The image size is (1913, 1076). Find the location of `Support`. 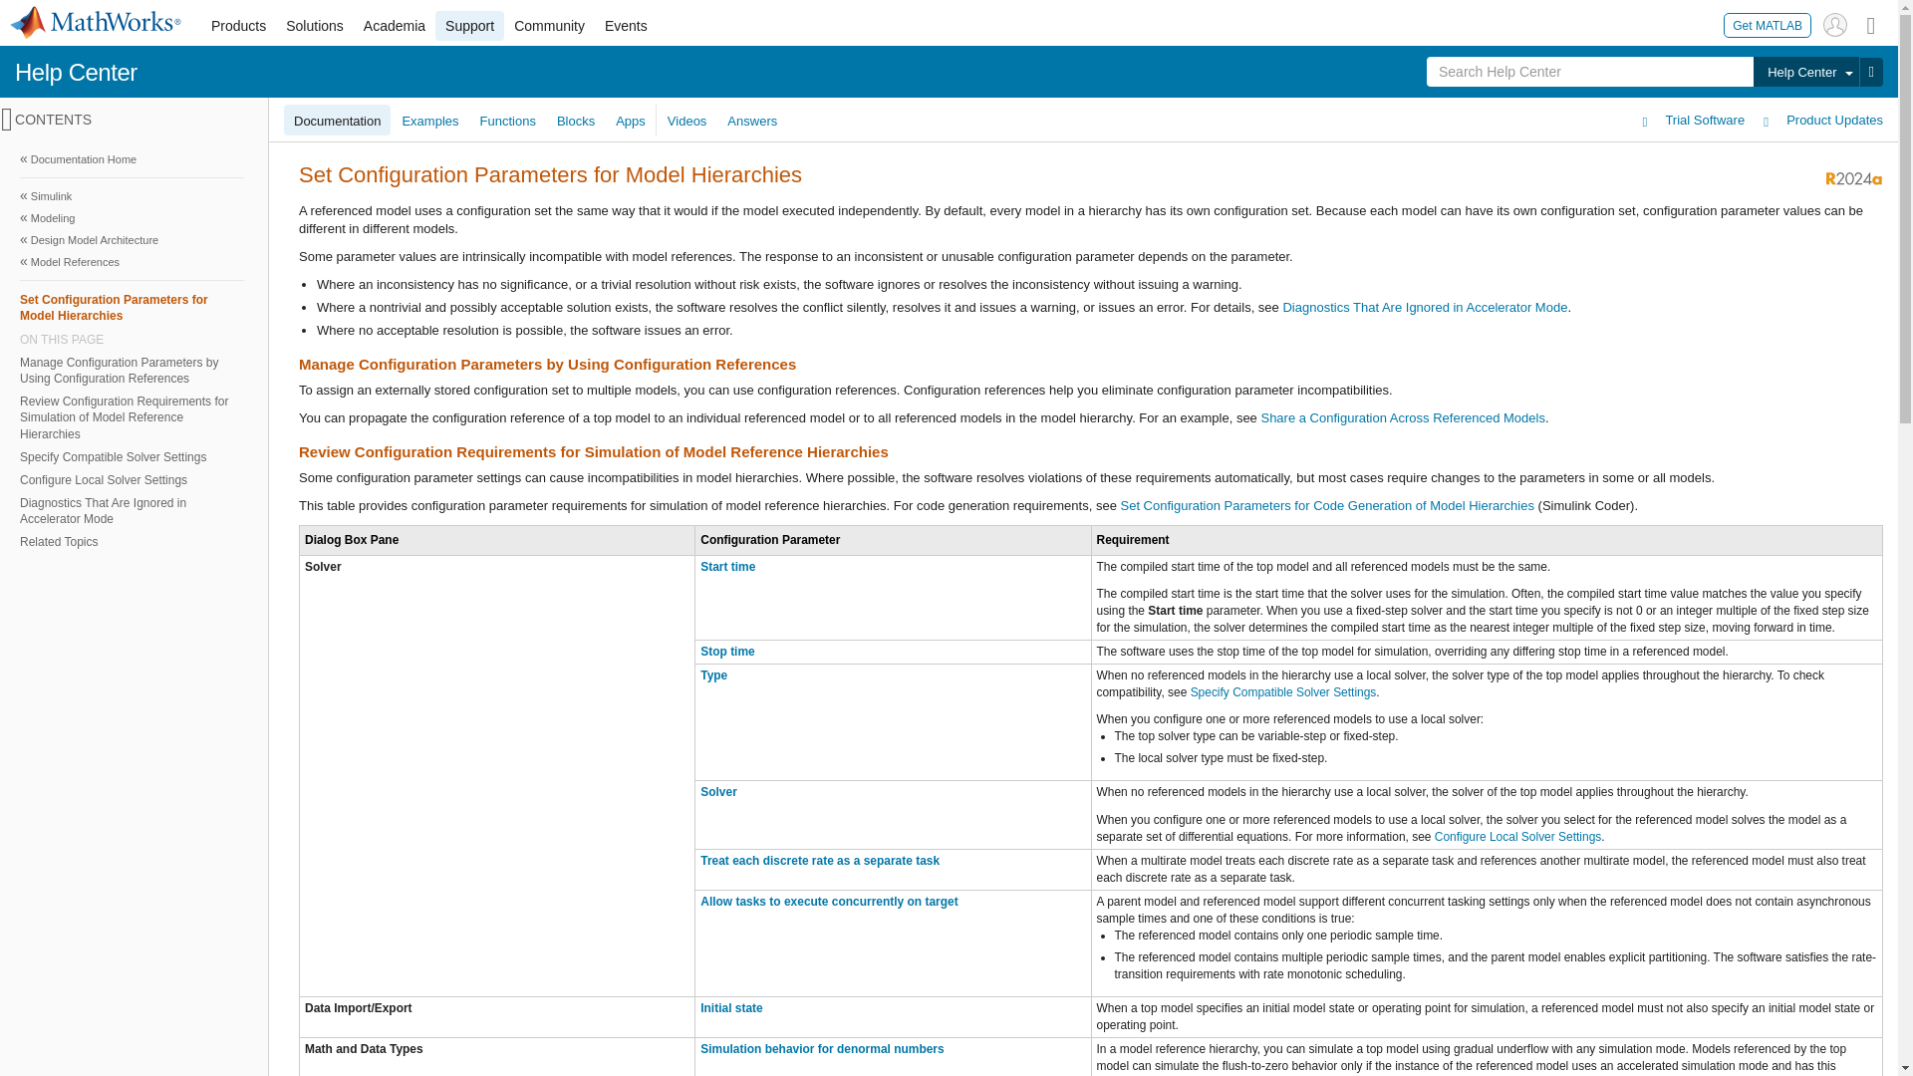

Support is located at coordinates (470, 26).